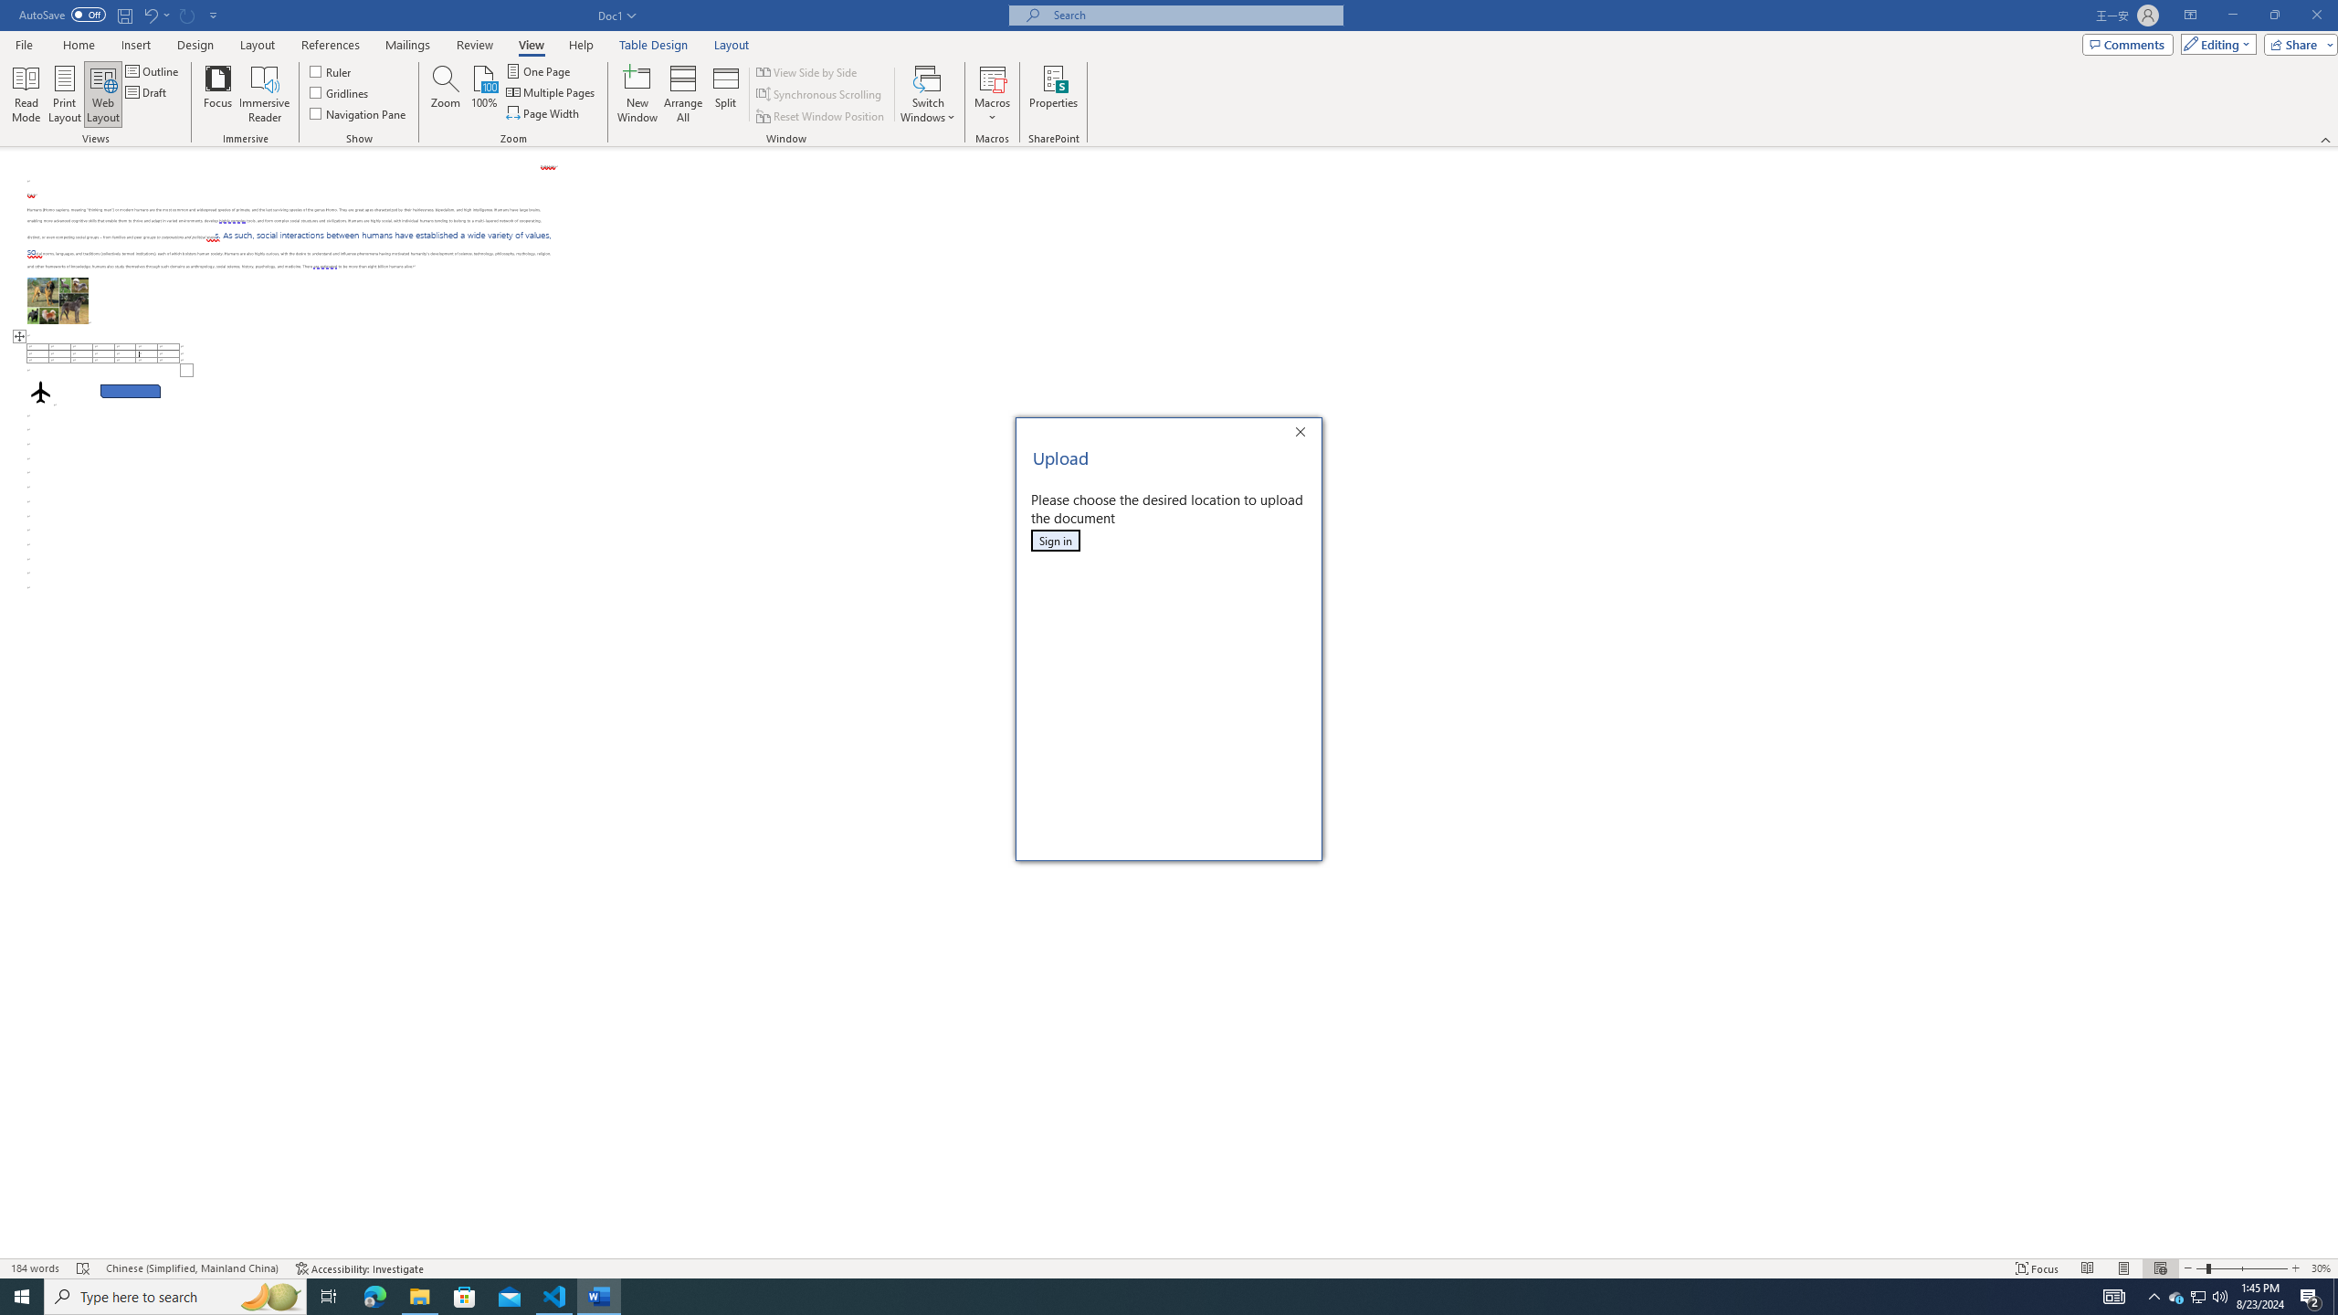 This screenshot has width=2338, height=1315. What do you see at coordinates (2215, 44) in the screenshot?
I see `Editing` at bounding box center [2215, 44].